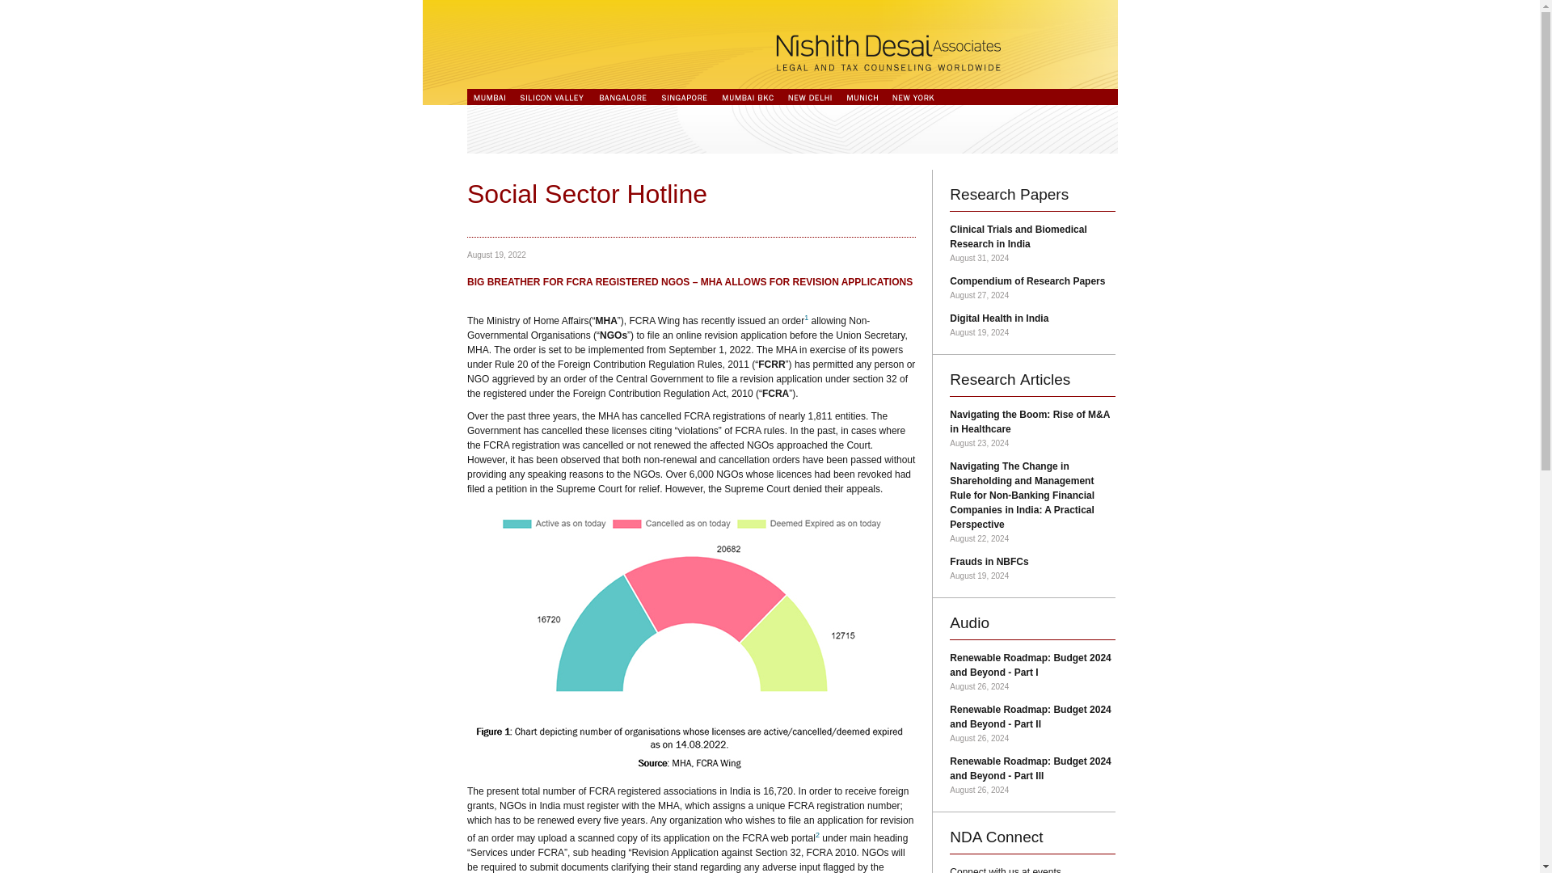  I want to click on Frauds in NBFCs, so click(989, 561).